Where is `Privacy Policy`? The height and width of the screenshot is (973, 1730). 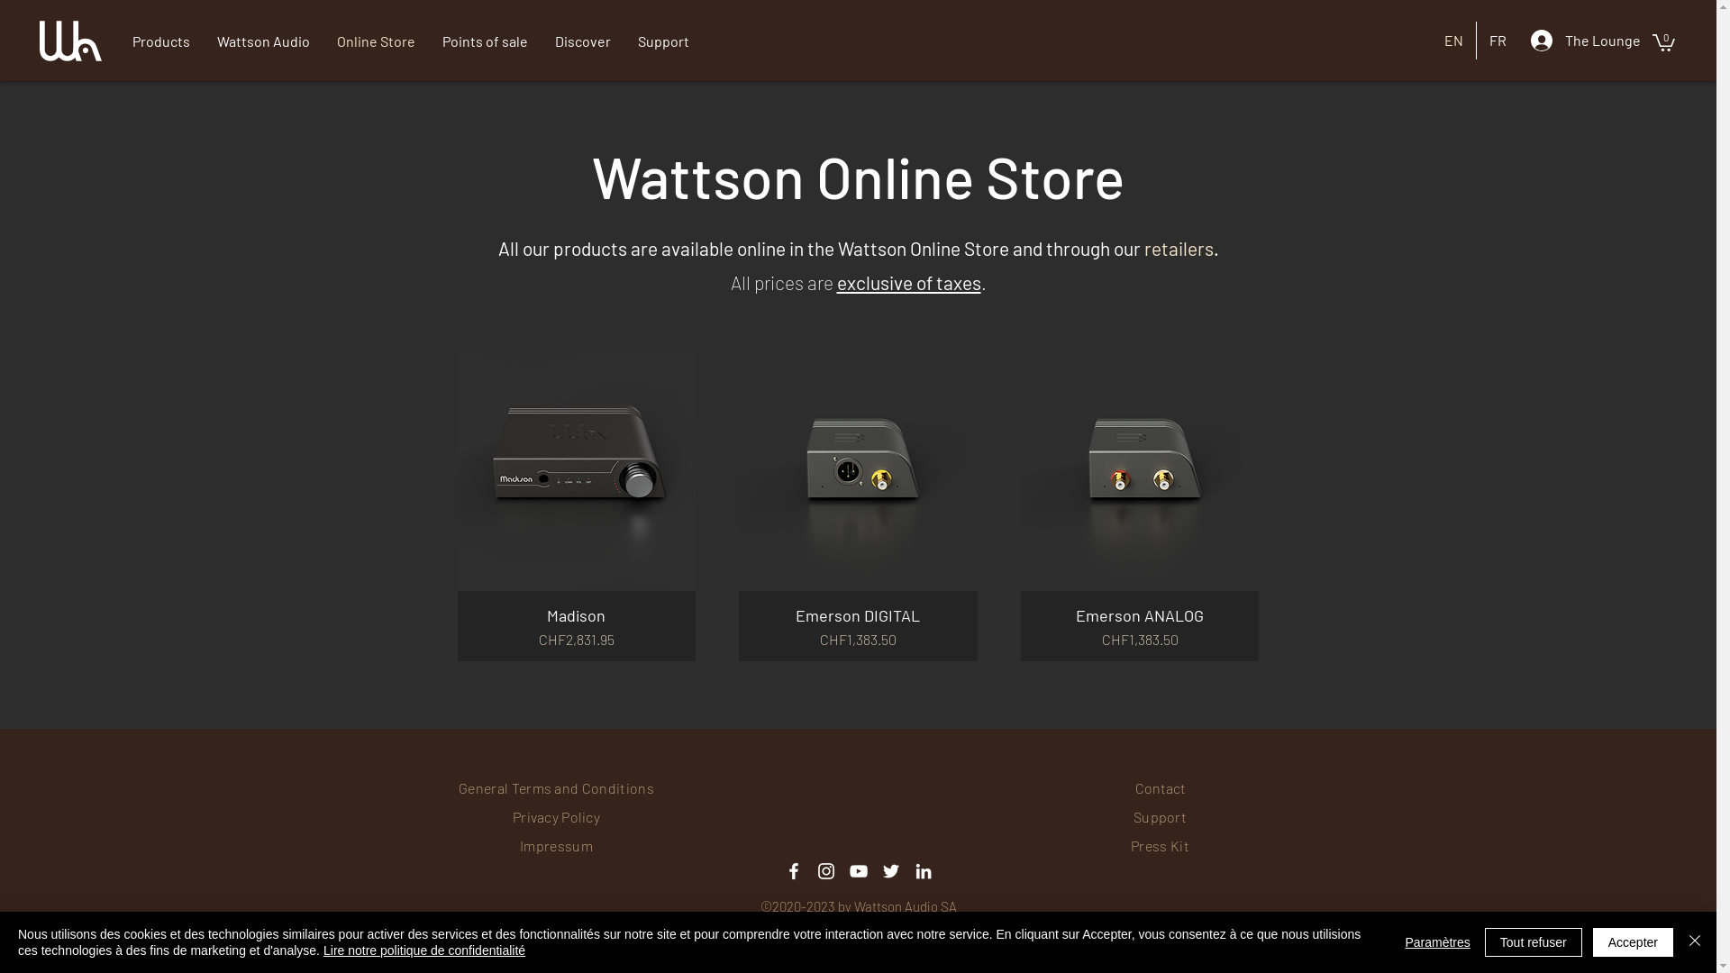 Privacy Policy is located at coordinates (557, 816).